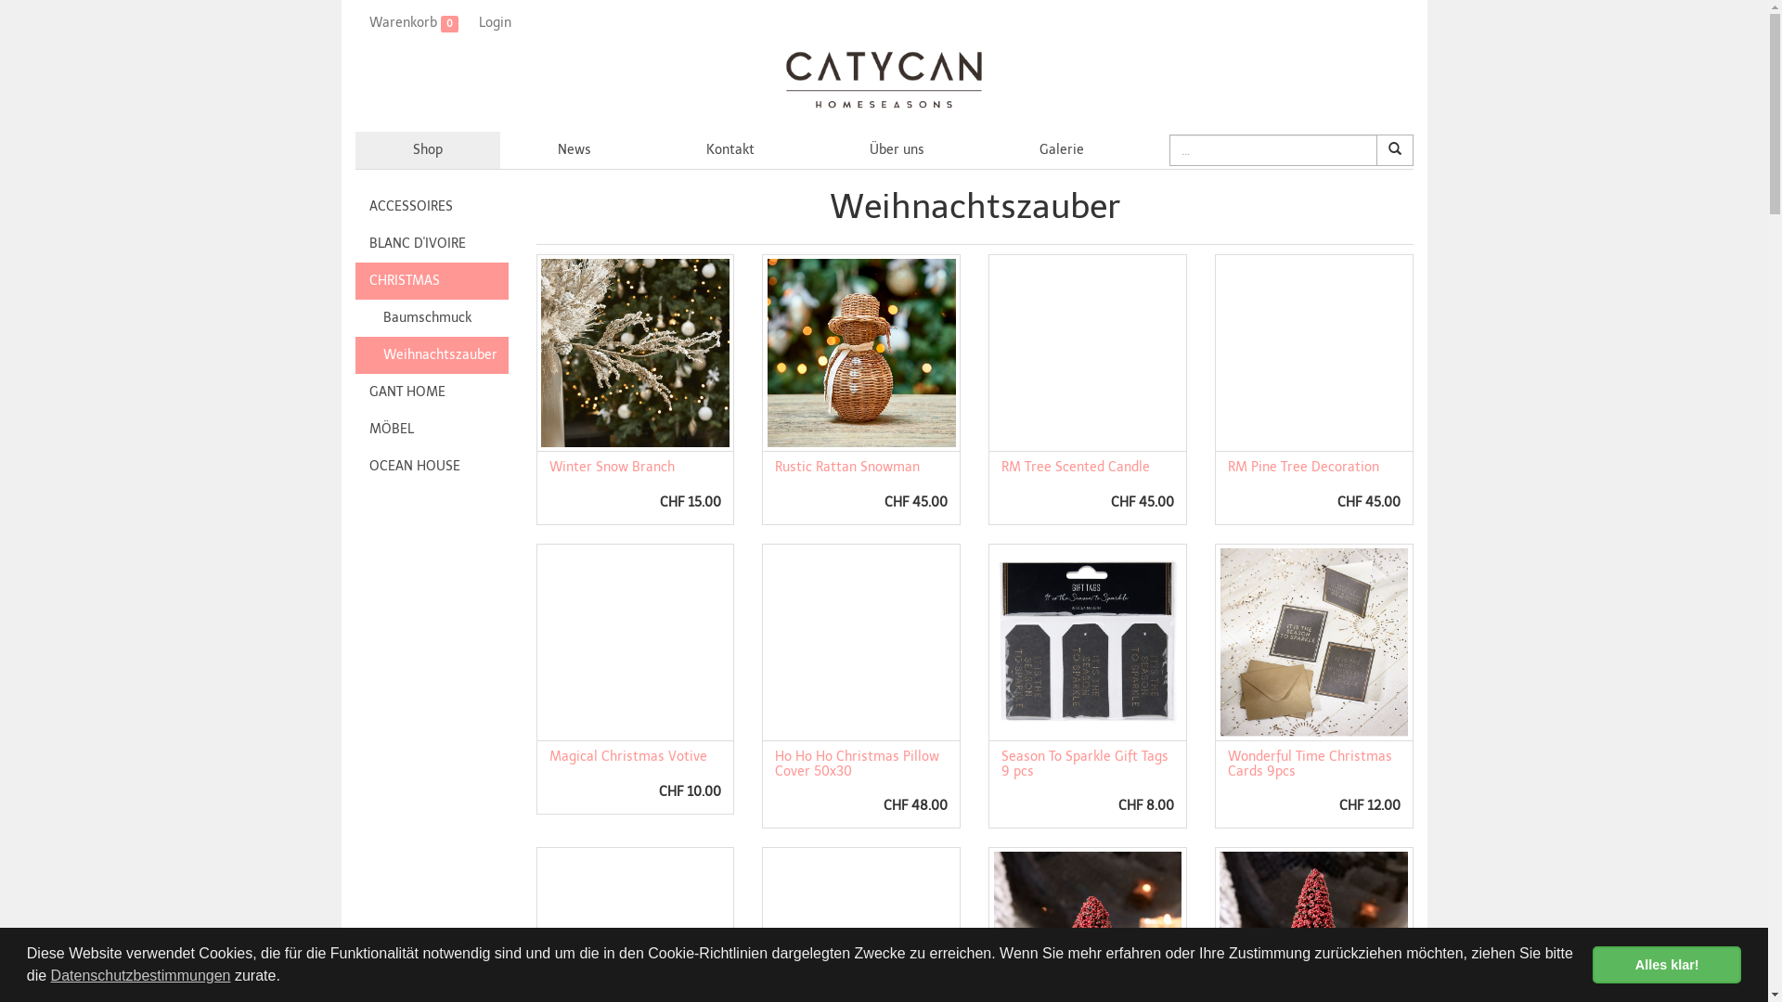  I want to click on GANT HOME, so click(431, 392).